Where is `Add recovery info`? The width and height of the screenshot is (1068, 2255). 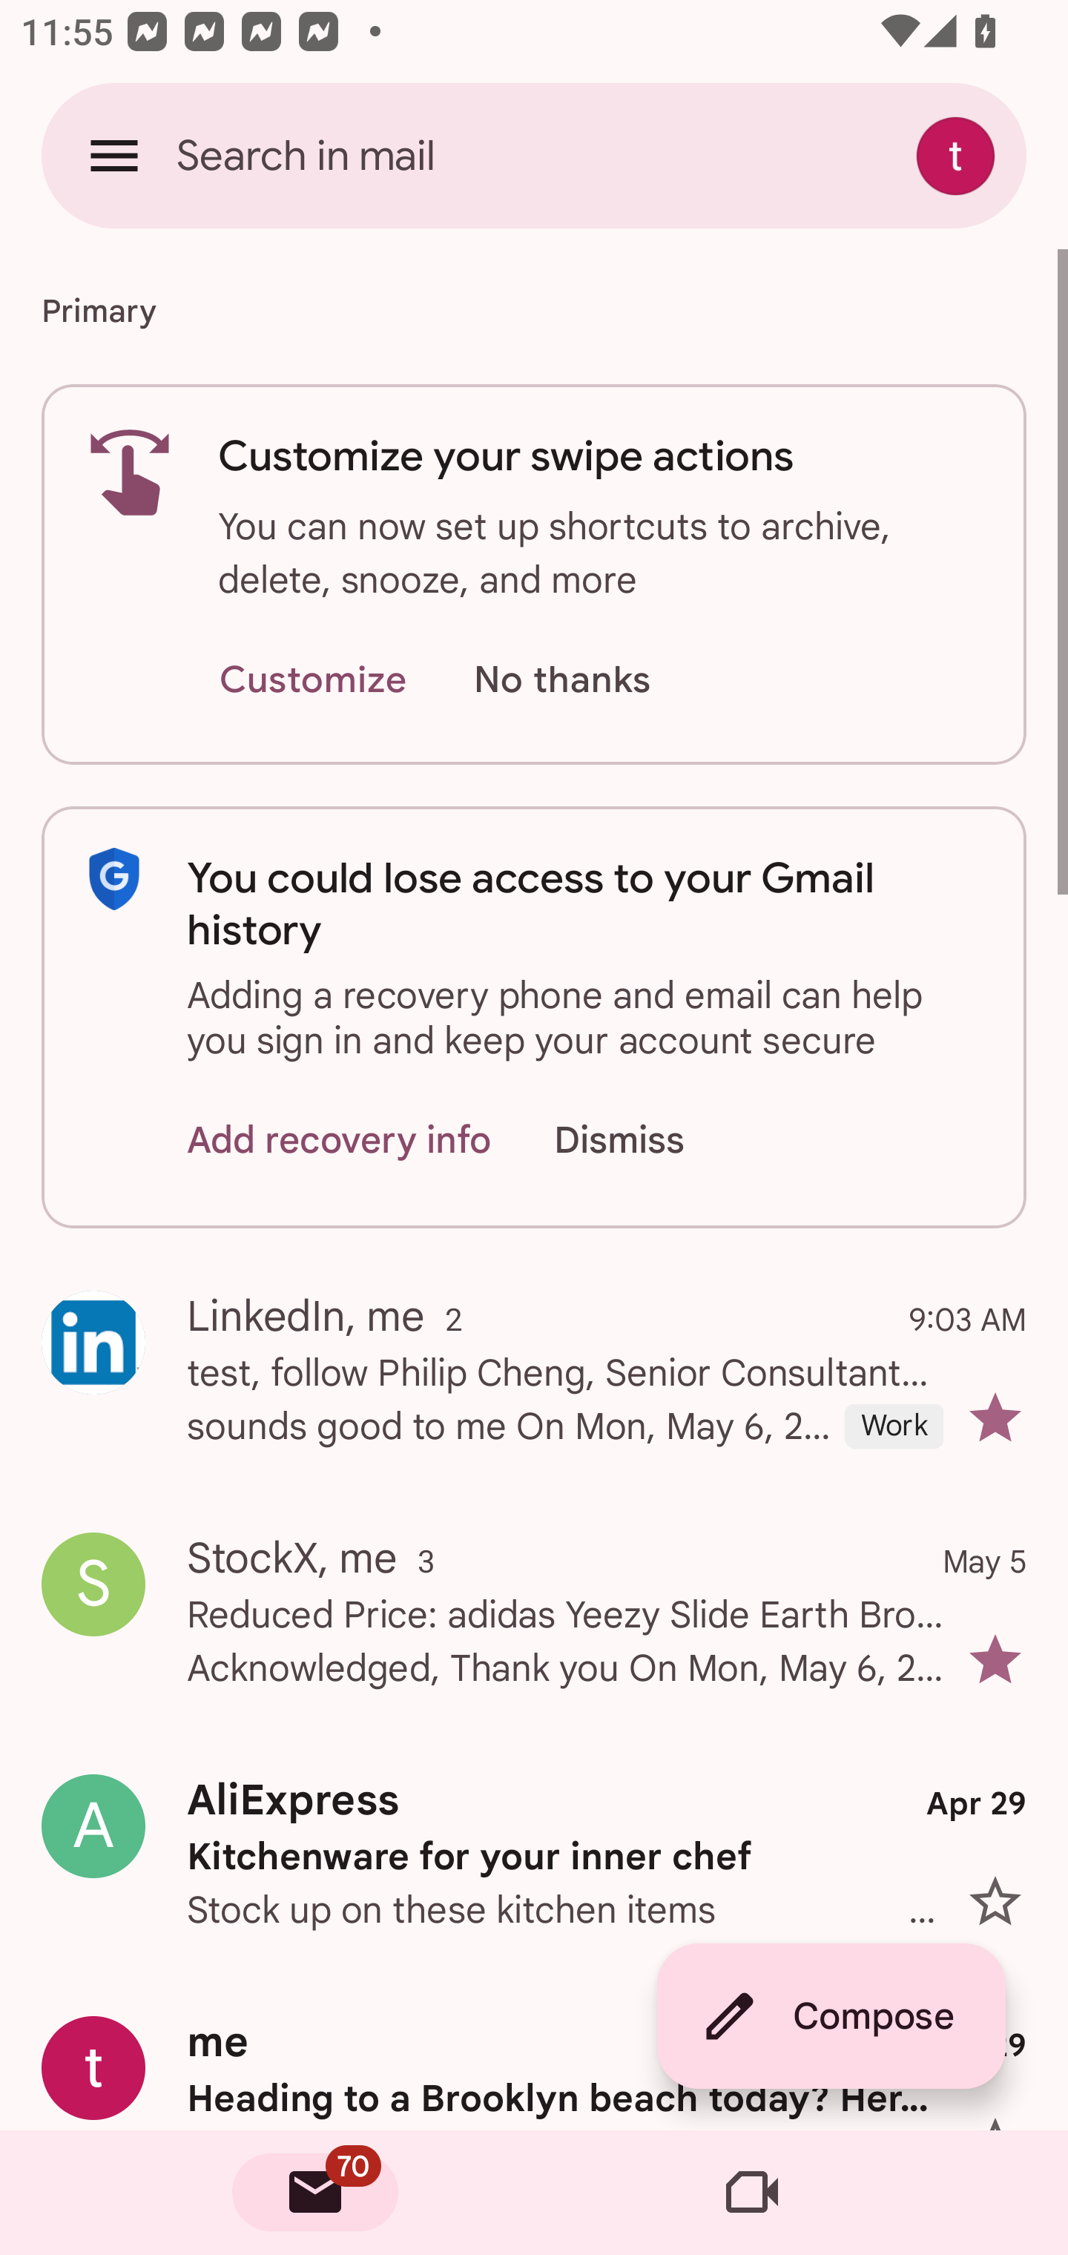
Add recovery info is located at coordinates (340, 1139).